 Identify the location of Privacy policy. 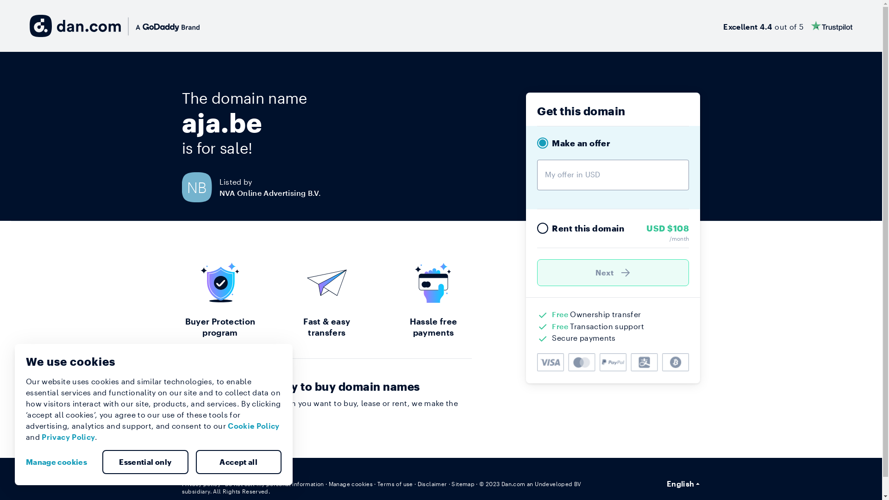
(201, 484).